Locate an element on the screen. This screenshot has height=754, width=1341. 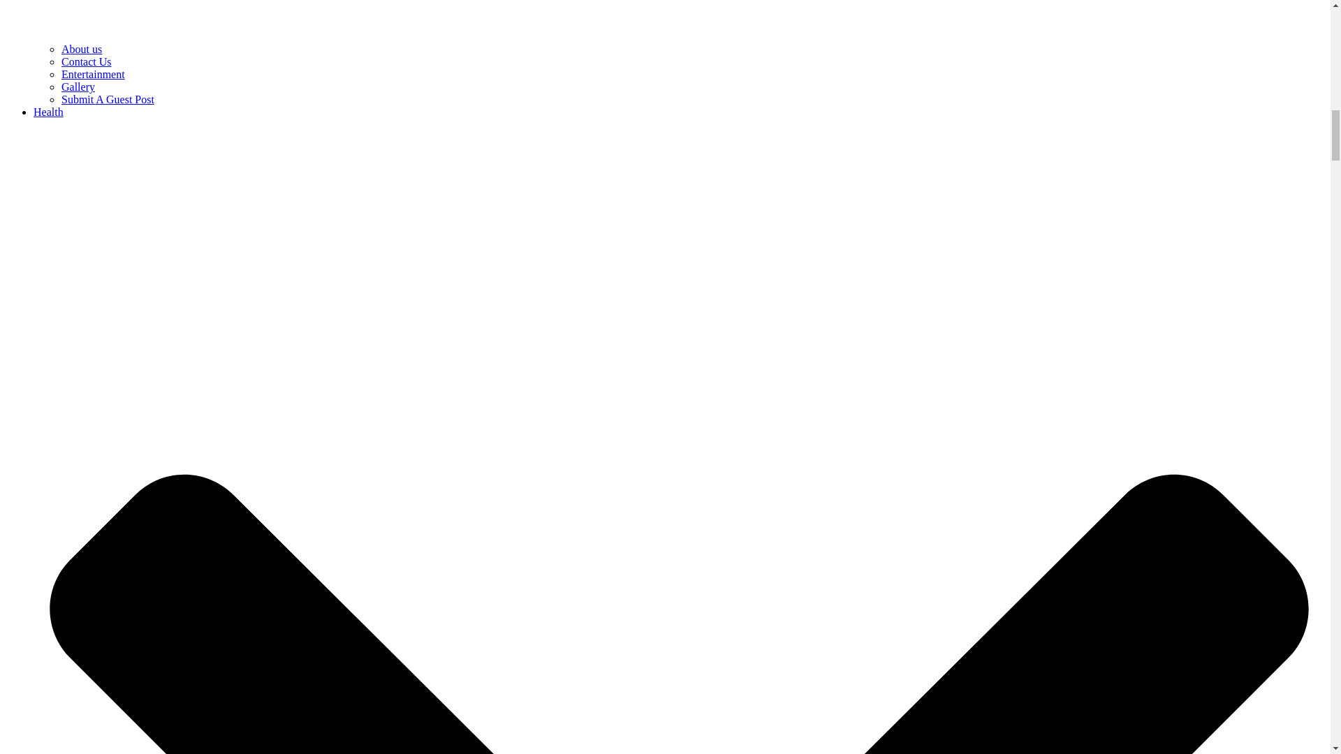
Gallery is located at coordinates (78, 87).